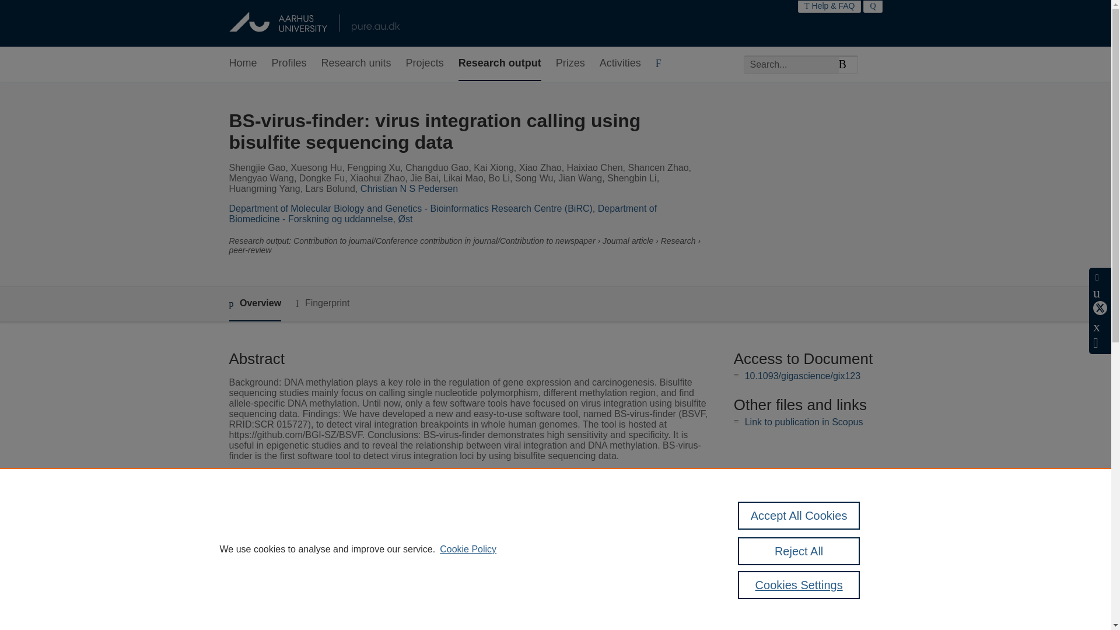 The width and height of the screenshot is (1120, 630). What do you see at coordinates (356, 64) in the screenshot?
I see `Research units` at bounding box center [356, 64].